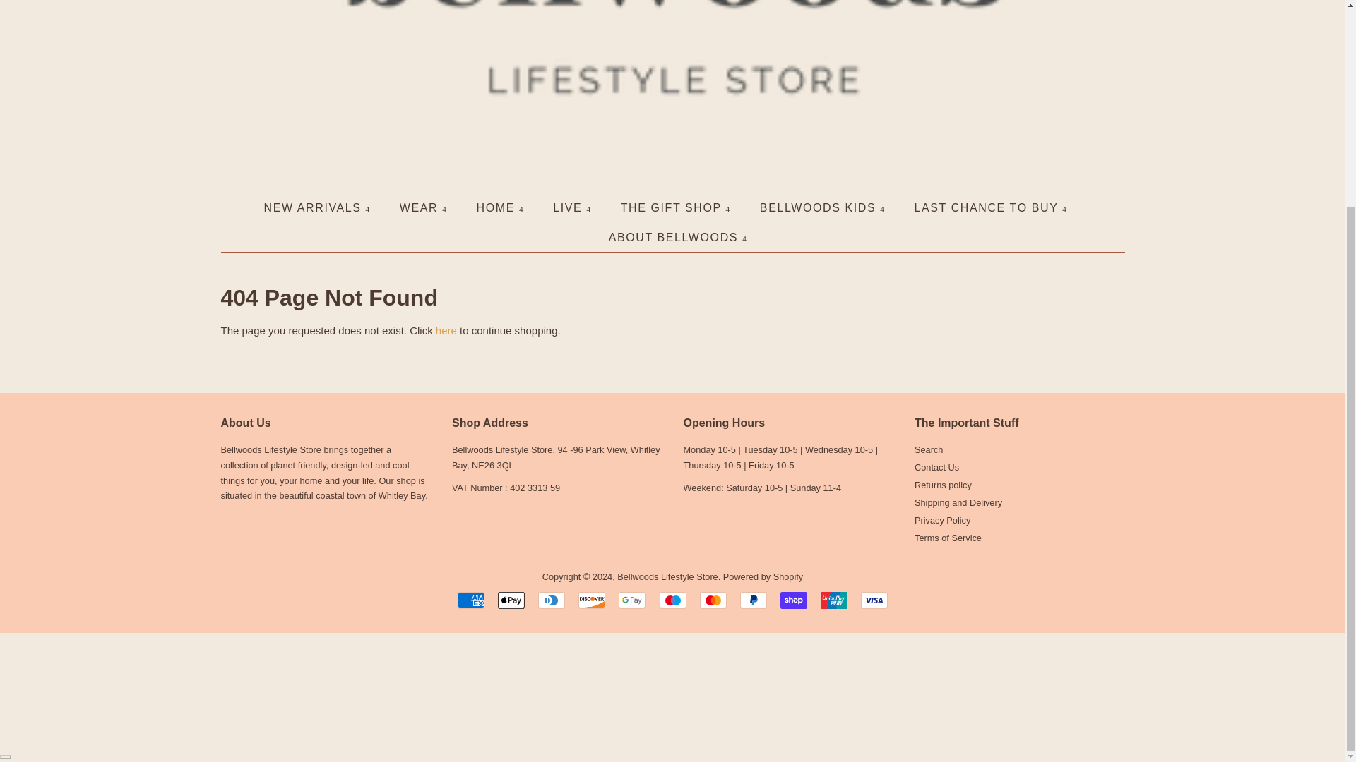 Image resolution: width=1356 pixels, height=762 pixels. What do you see at coordinates (754, 600) in the screenshot?
I see `PayPal` at bounding box center [754, 600].